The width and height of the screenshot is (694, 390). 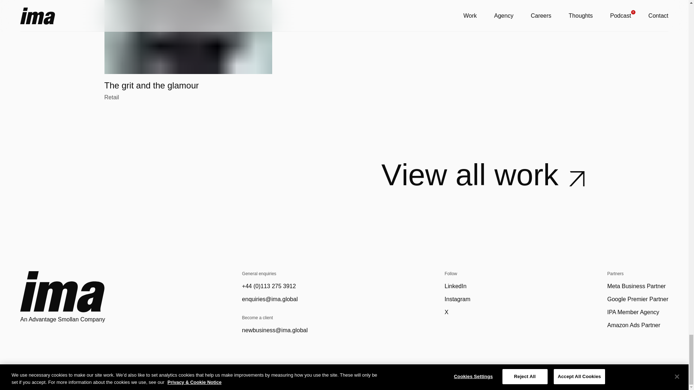 I want to click on Modern Slavery Act, so click(x=487, y=374).